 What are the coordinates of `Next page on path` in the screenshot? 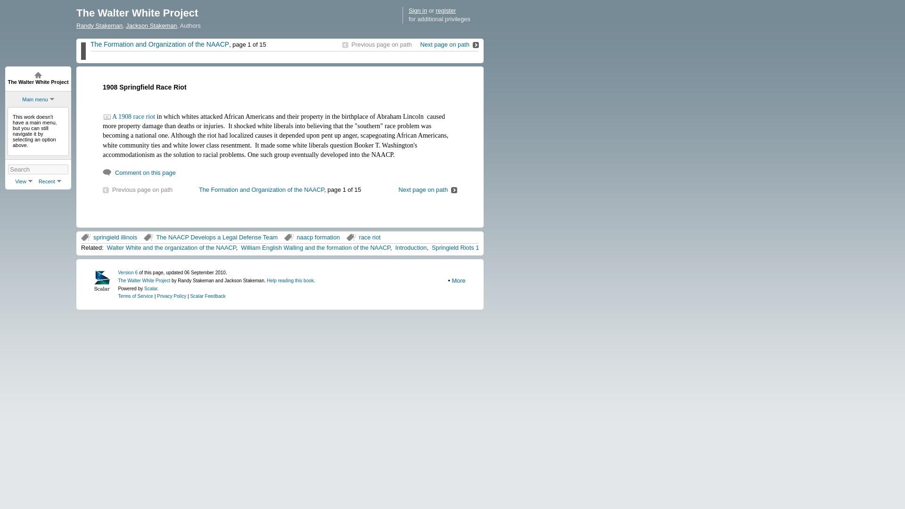 It's located at (427, 189).